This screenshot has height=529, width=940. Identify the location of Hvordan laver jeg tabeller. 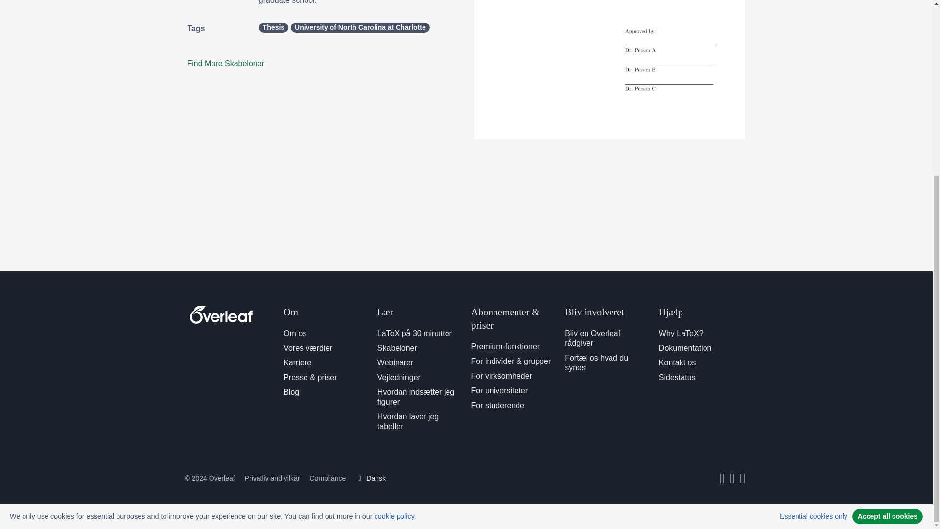
(408, 421).